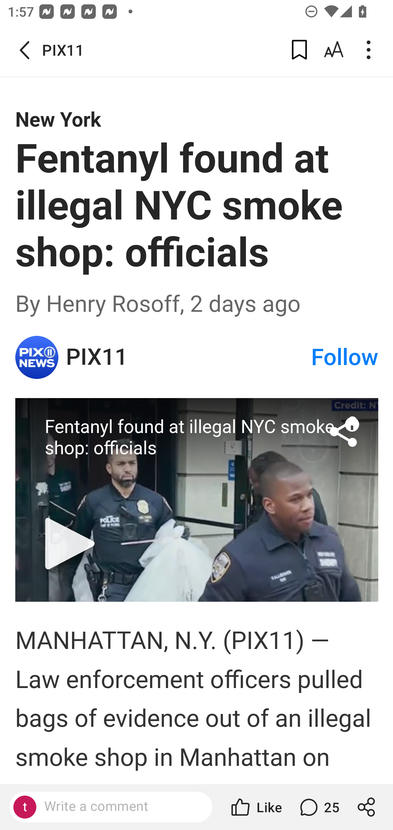 The image size is (393, 830). I want to click on Write a comment, so click(120, 807).